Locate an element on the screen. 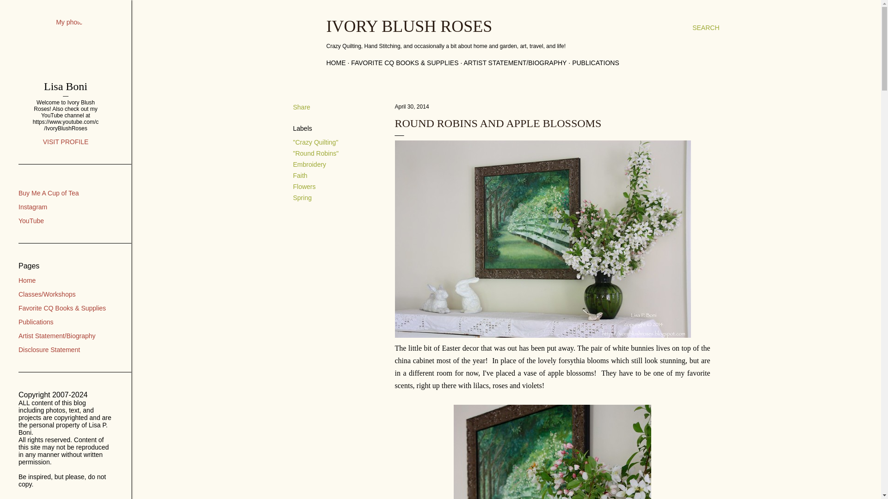  Faith is located at coordinates (300, 175).